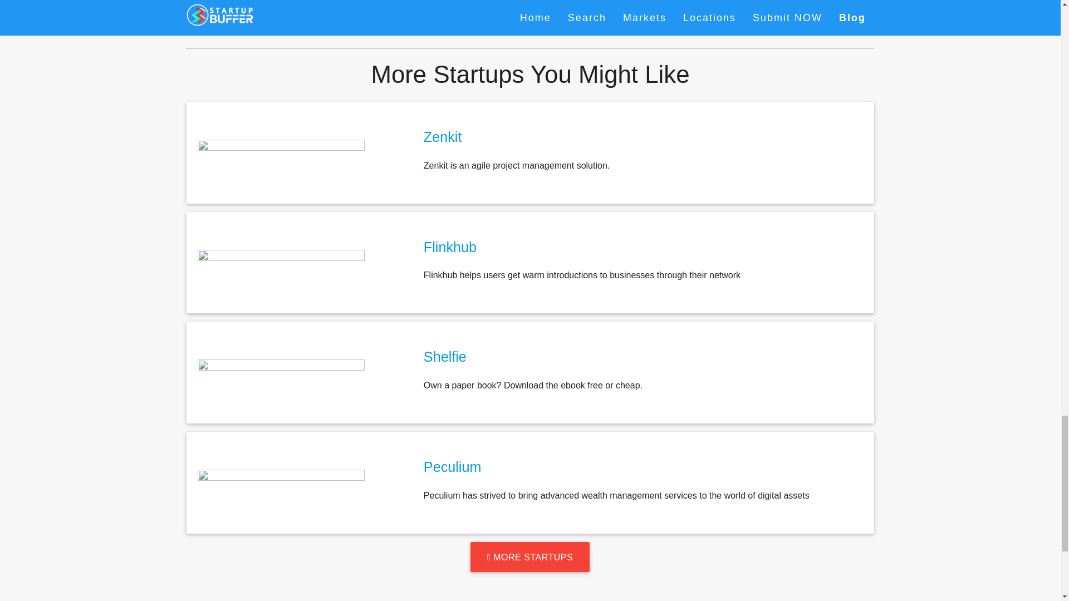  I want to click on Abraa.com vs Input Club, so click(355, 21).